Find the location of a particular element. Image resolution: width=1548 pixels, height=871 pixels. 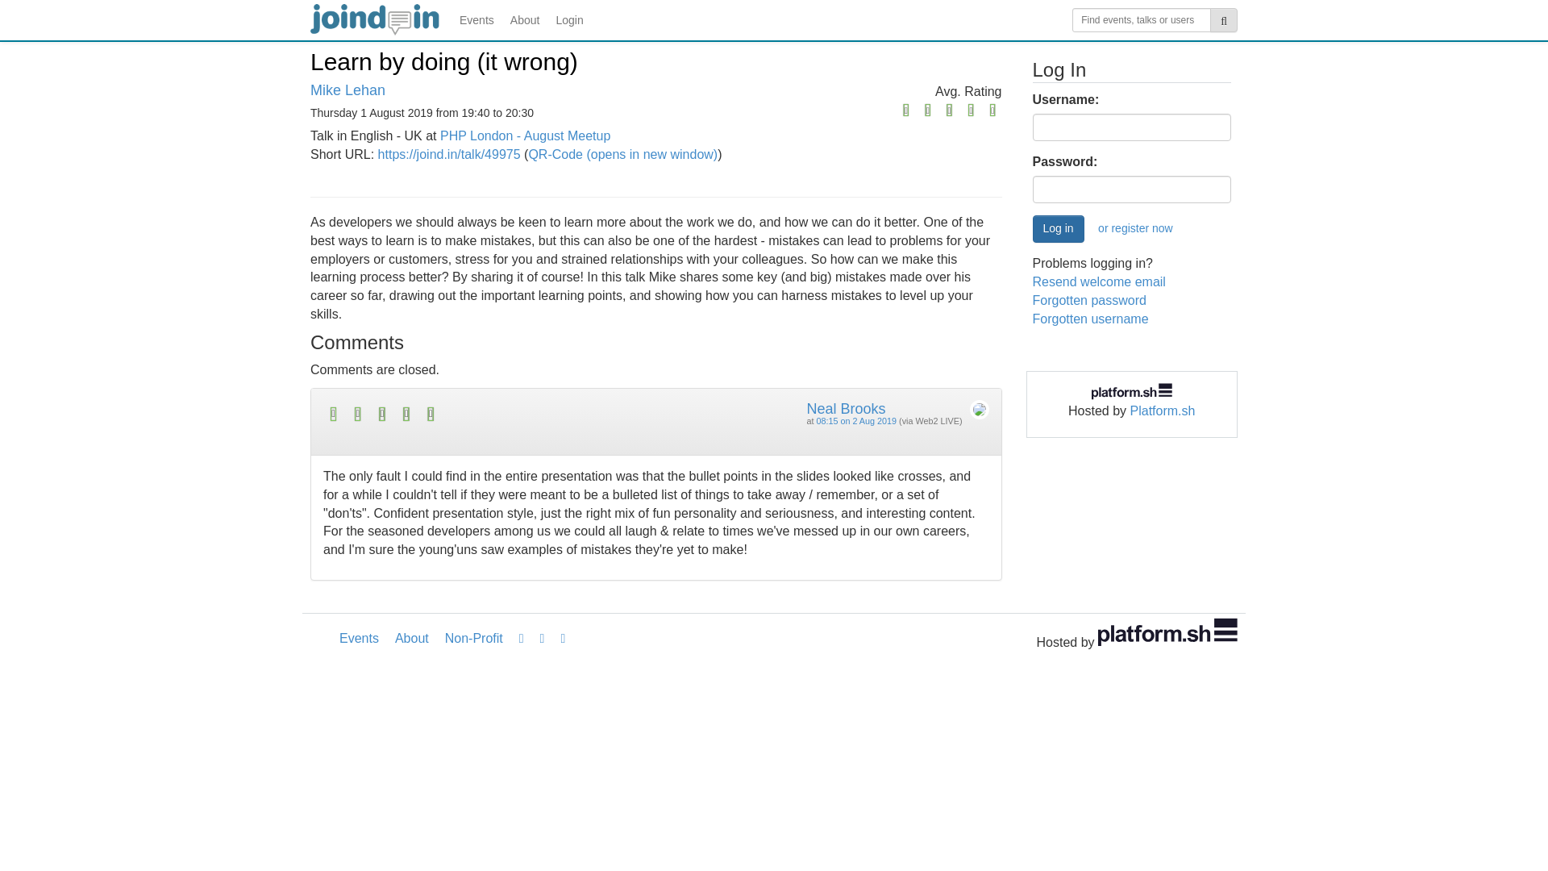

Login is located at coordinates (569, 19).